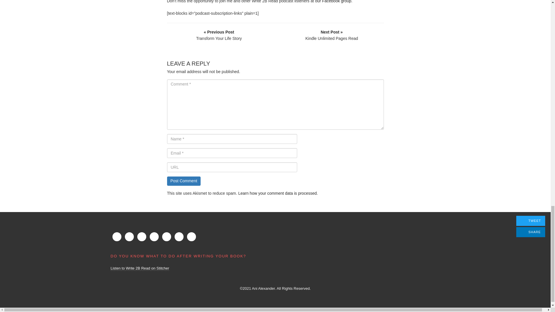  Describe the element at coordinates (332, 35) in the screenshot. I see `Kindle Unlimited Pages Read` at that location.